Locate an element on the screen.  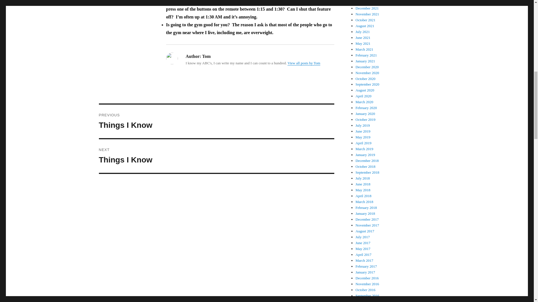
June 2021 is located at coordinates (363, 37).